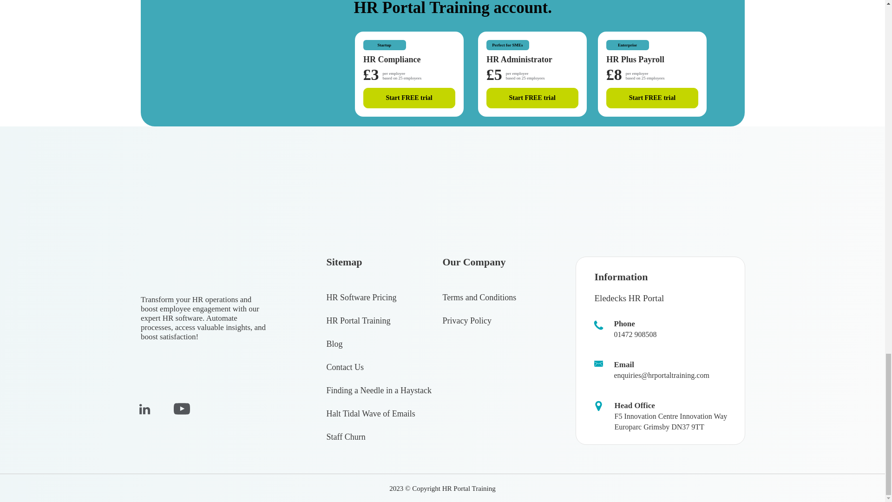  I want to click on HR Portal Training, so click(358, 321).